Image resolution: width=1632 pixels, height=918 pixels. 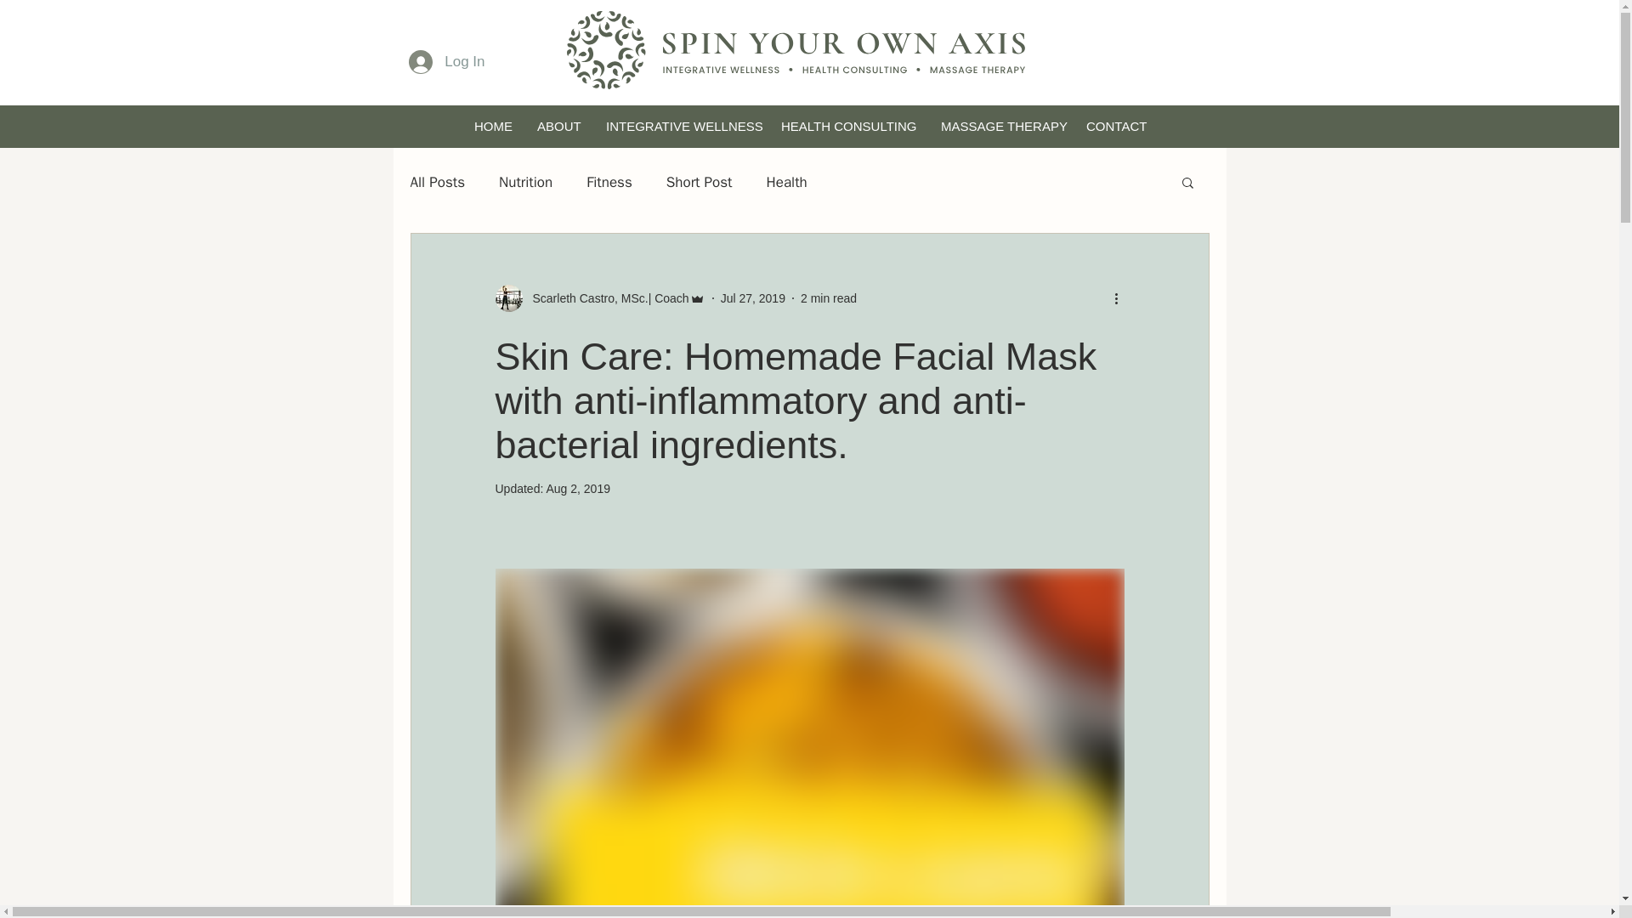 I want to click on 2 min read, so click(x=829, y=297).